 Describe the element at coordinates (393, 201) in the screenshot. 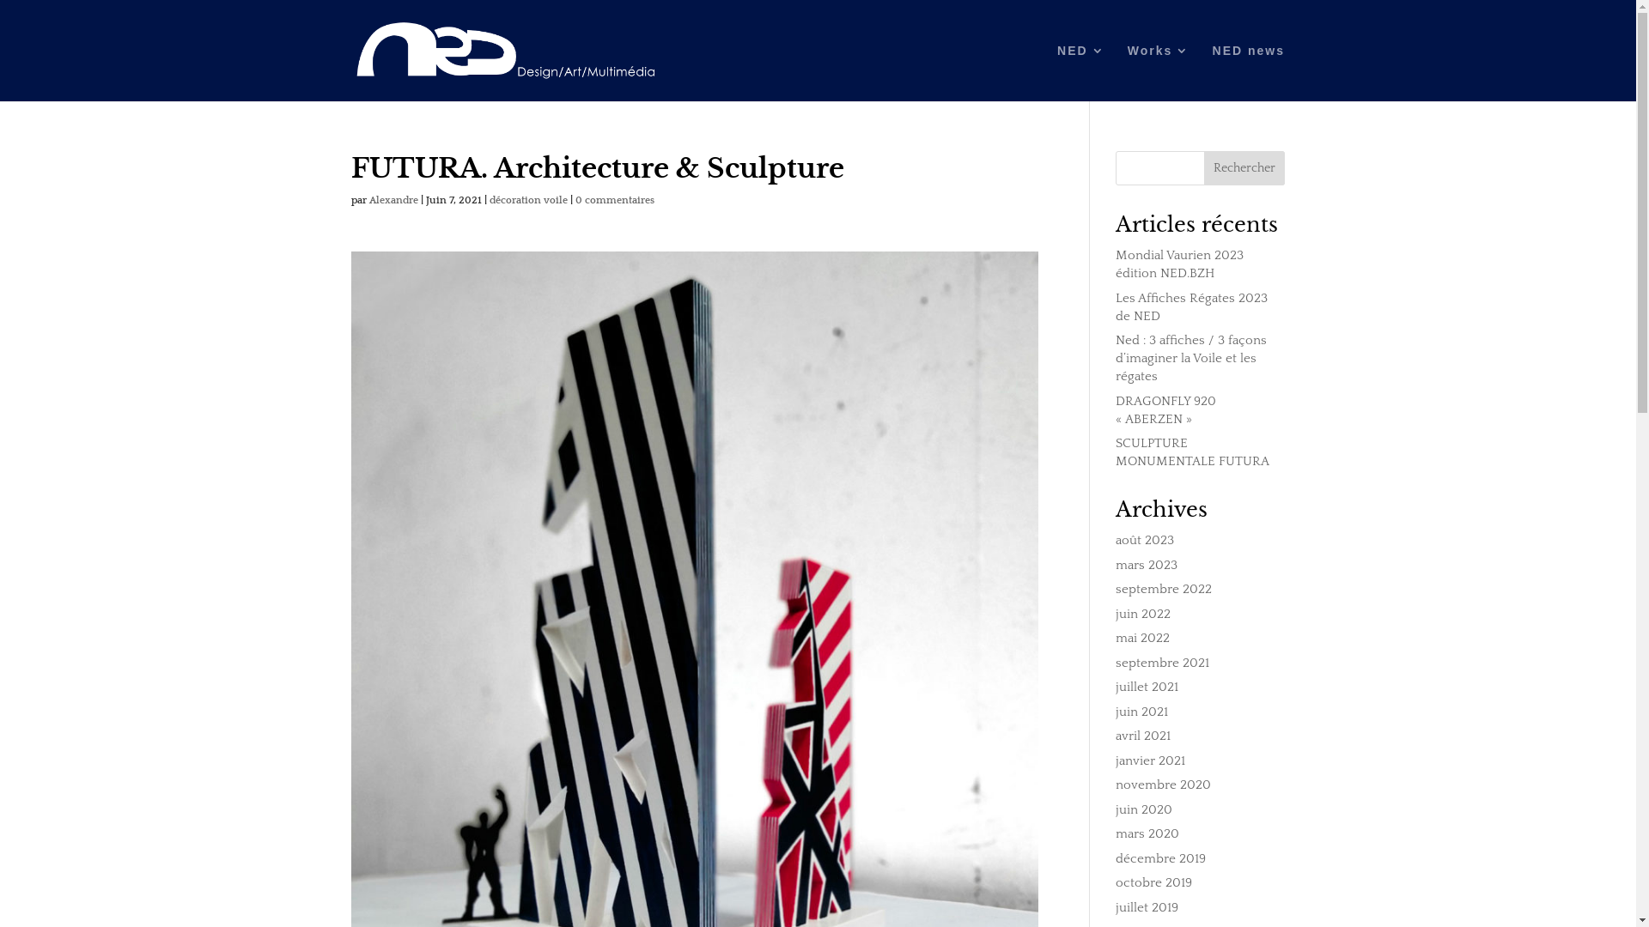

I see `Alexandre` at that location.